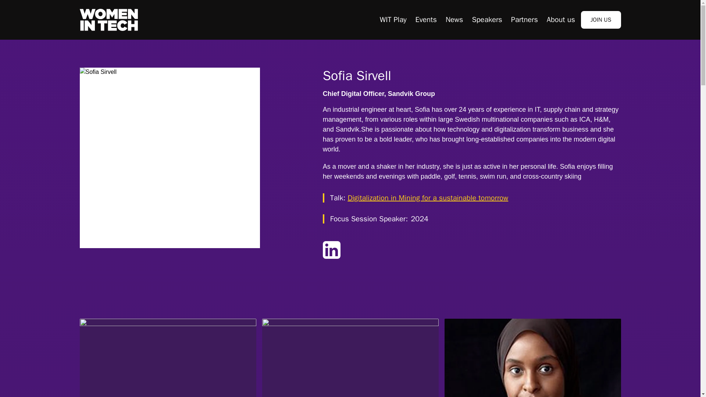 The width and height of the screenshot is (706, 397). I want to click on JOIN US, so click(601, 20).